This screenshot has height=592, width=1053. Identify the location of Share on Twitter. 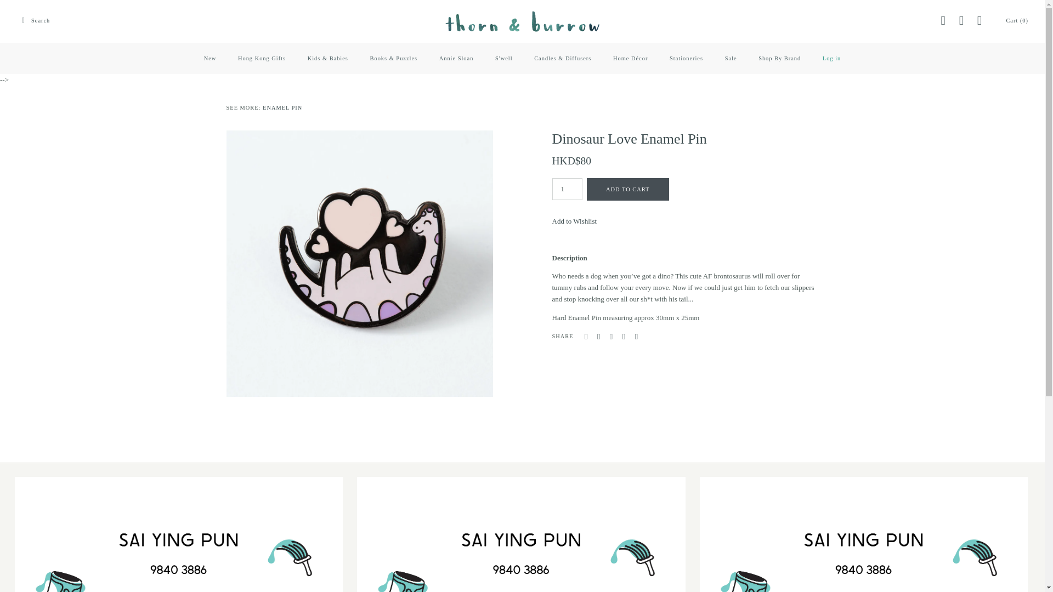
(598, 337).